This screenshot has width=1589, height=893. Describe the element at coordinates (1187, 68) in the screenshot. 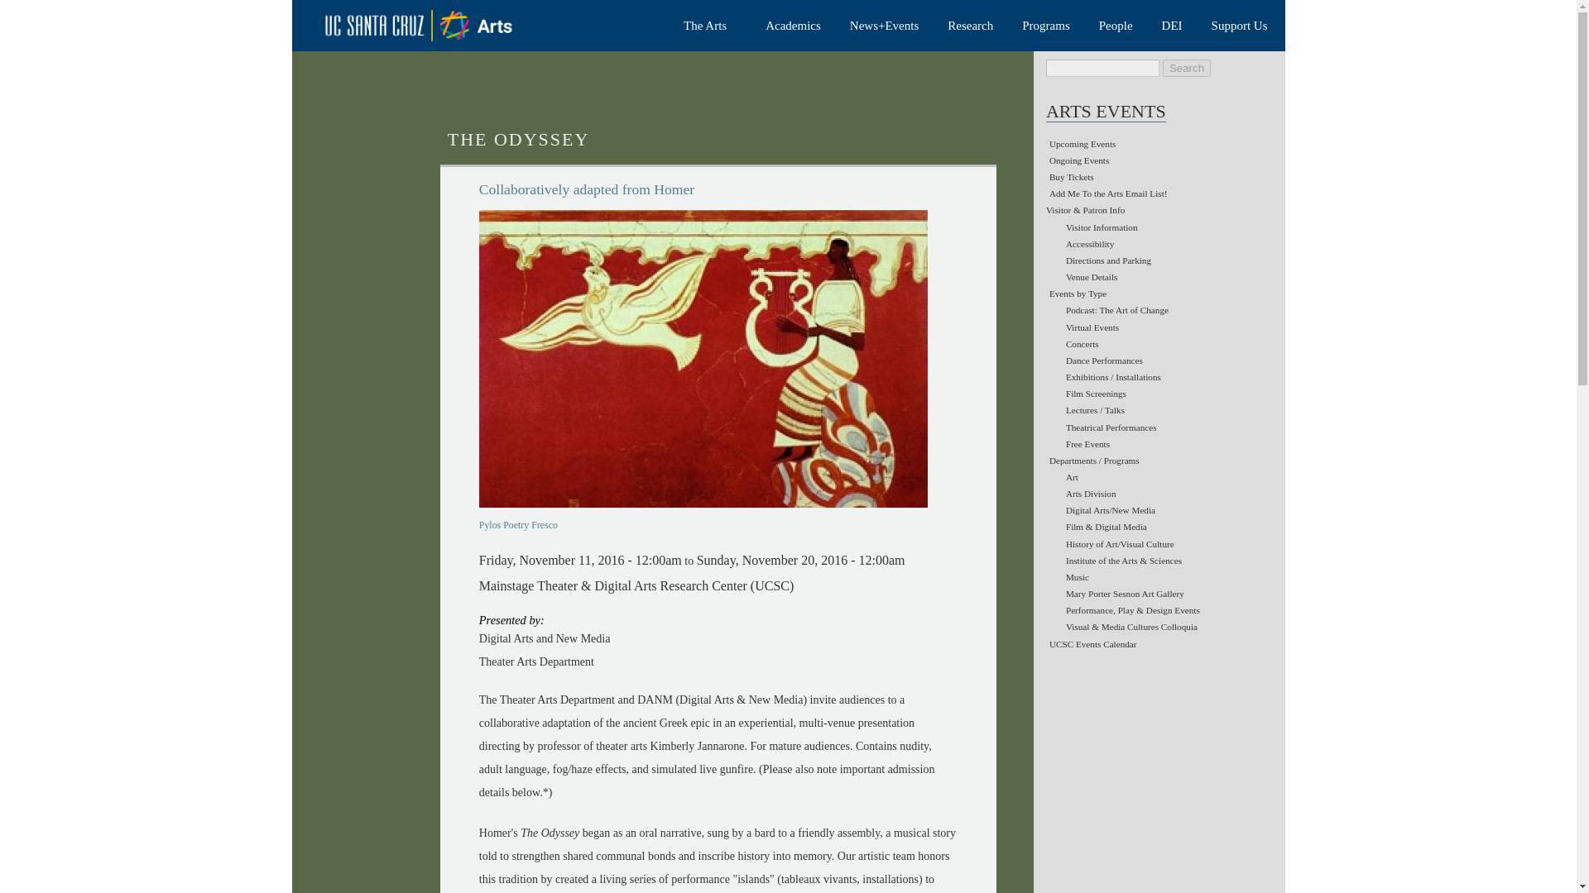

I see `Search` at that location.